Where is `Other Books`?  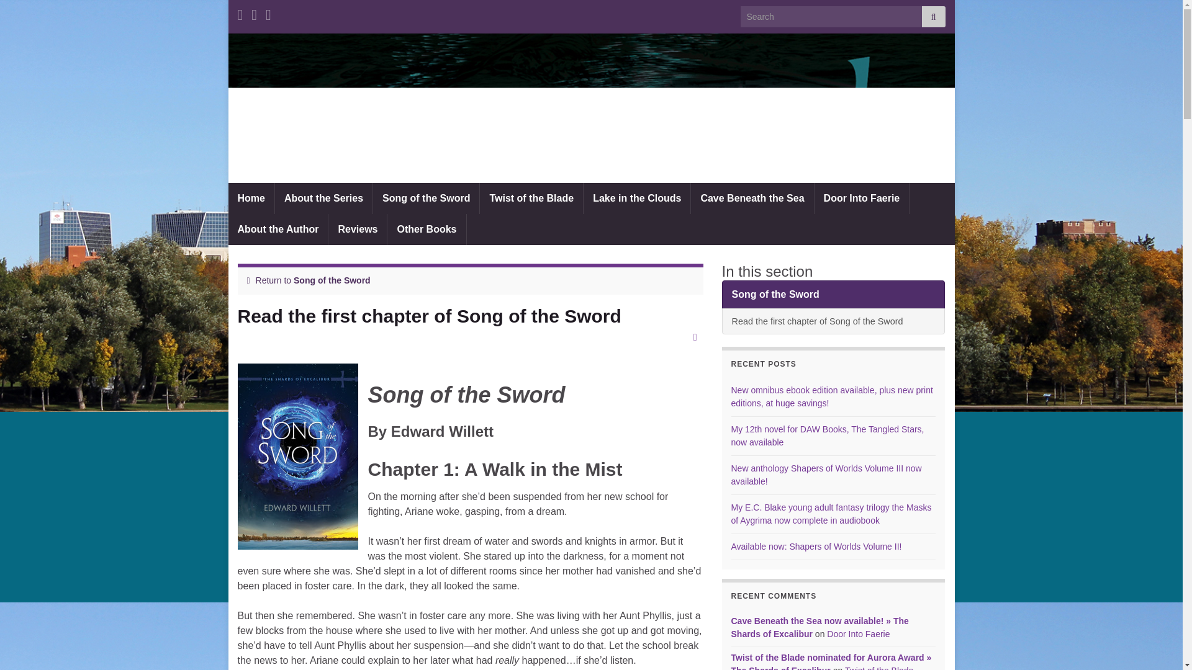 Other Books is located at coordinates (427, 230).